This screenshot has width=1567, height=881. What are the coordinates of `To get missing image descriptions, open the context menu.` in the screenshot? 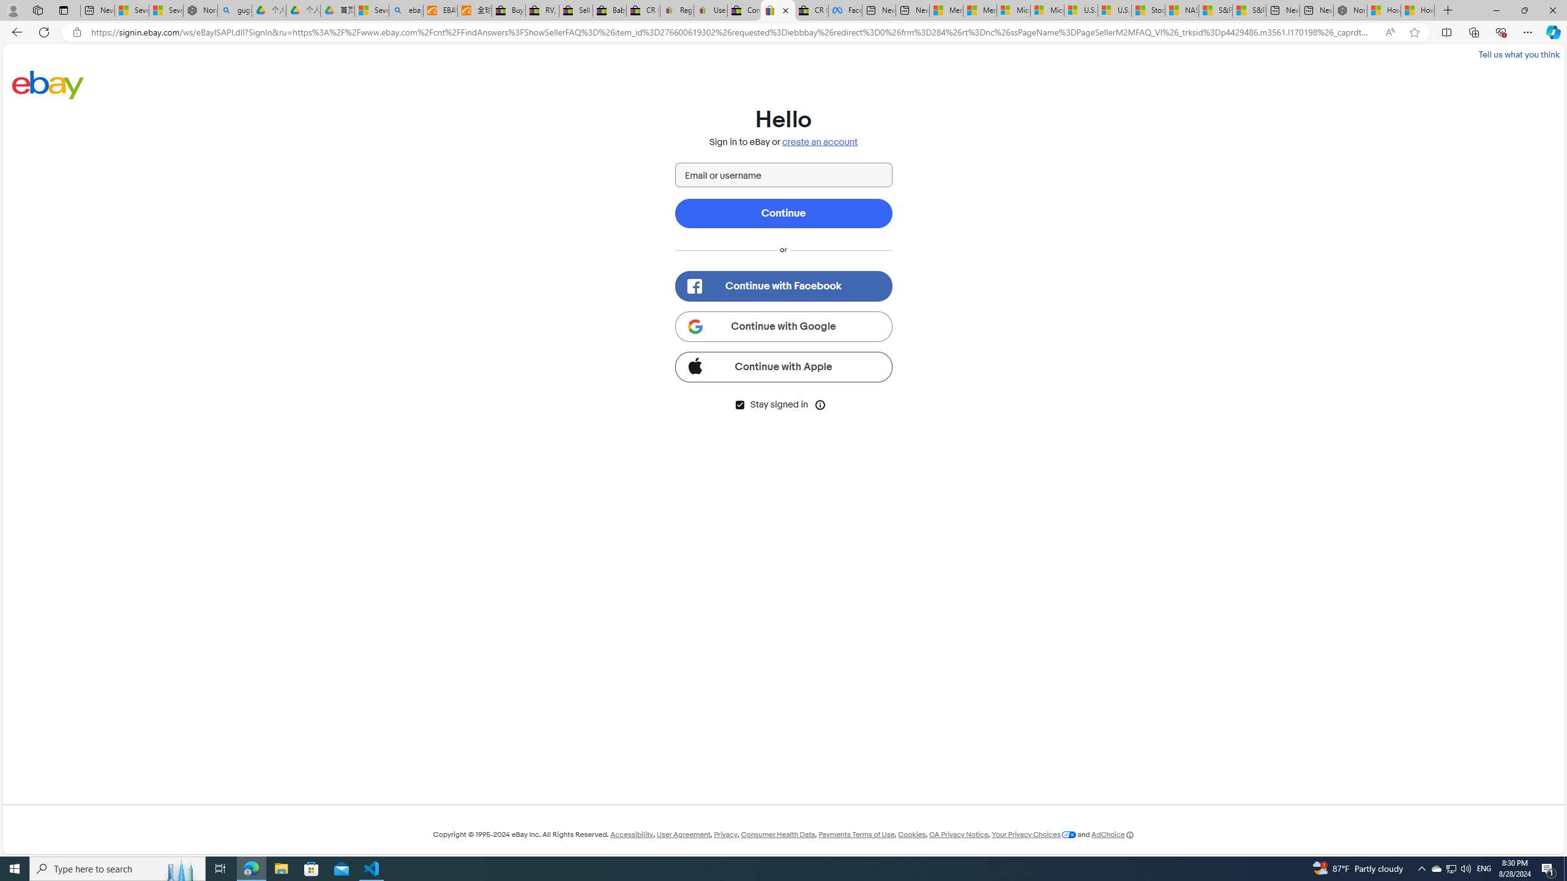 It's located at (694, 326).